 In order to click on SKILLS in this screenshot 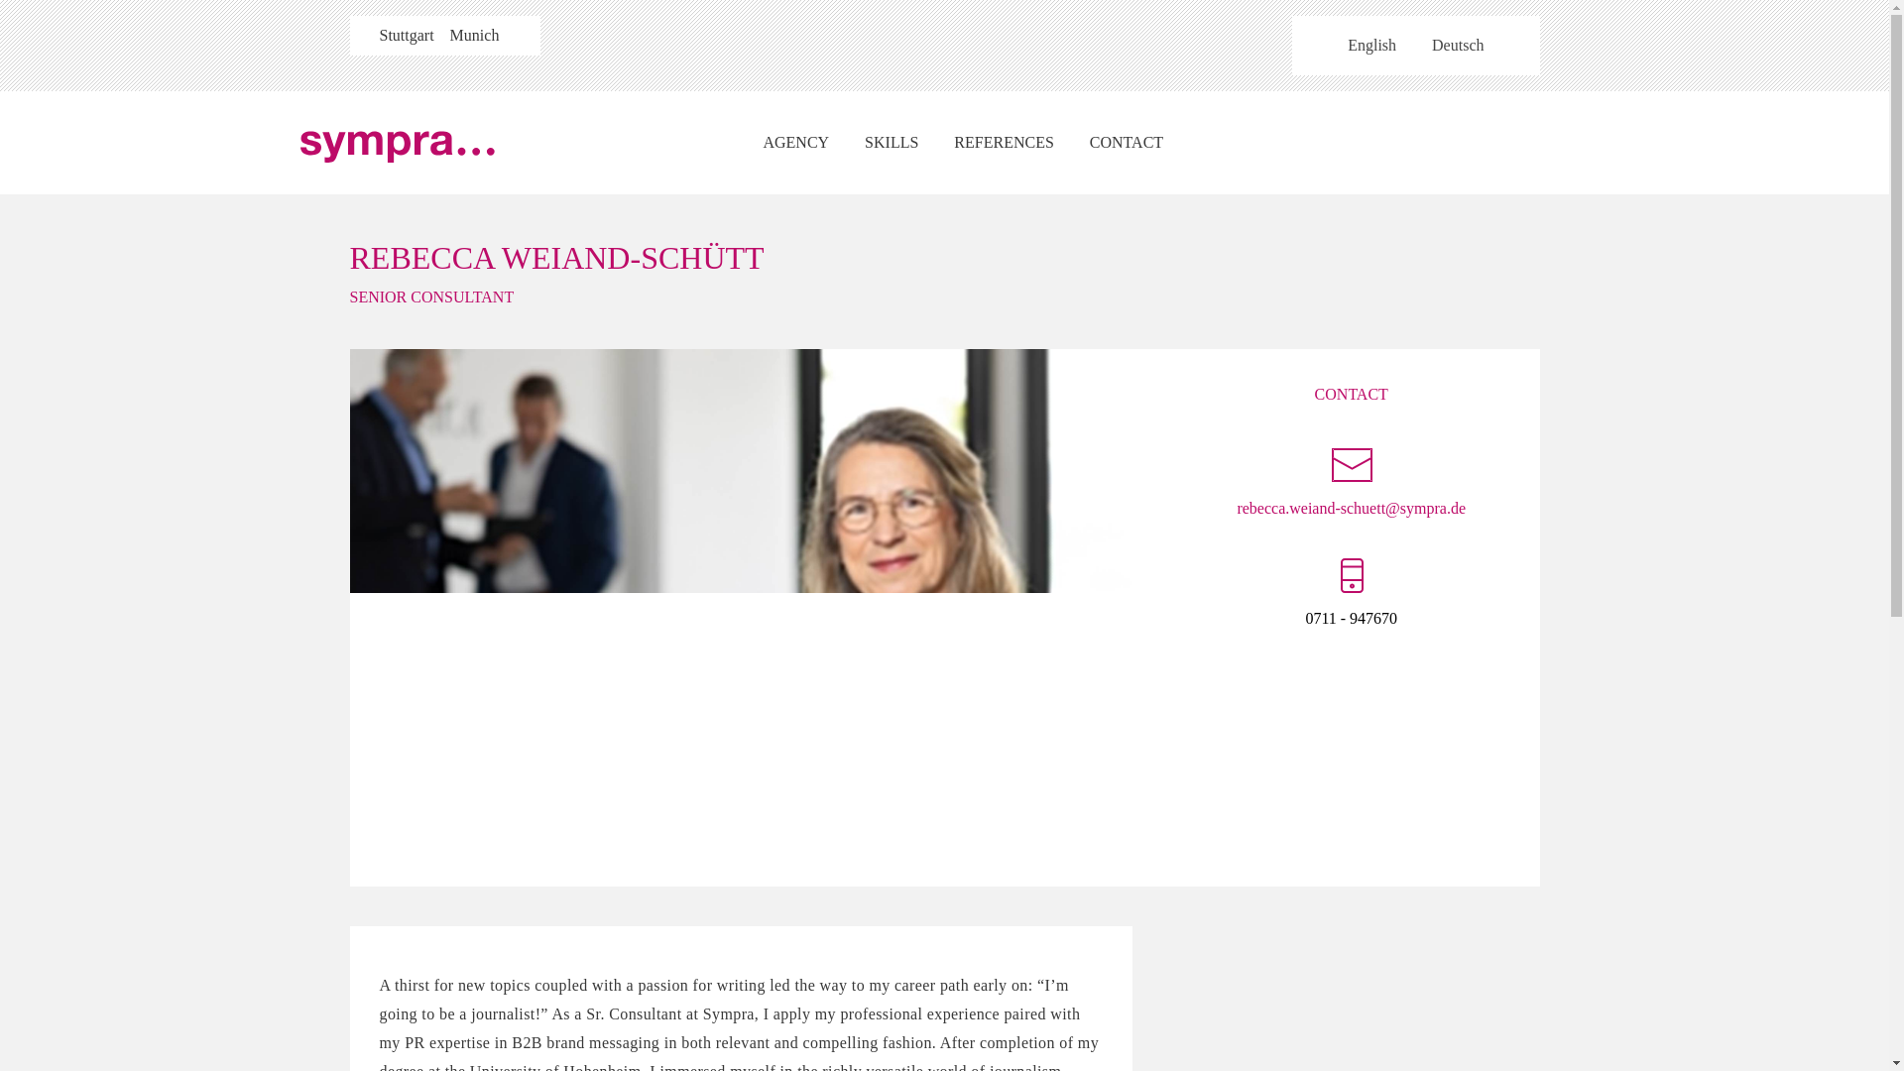, I will do `click(892, 142)`.